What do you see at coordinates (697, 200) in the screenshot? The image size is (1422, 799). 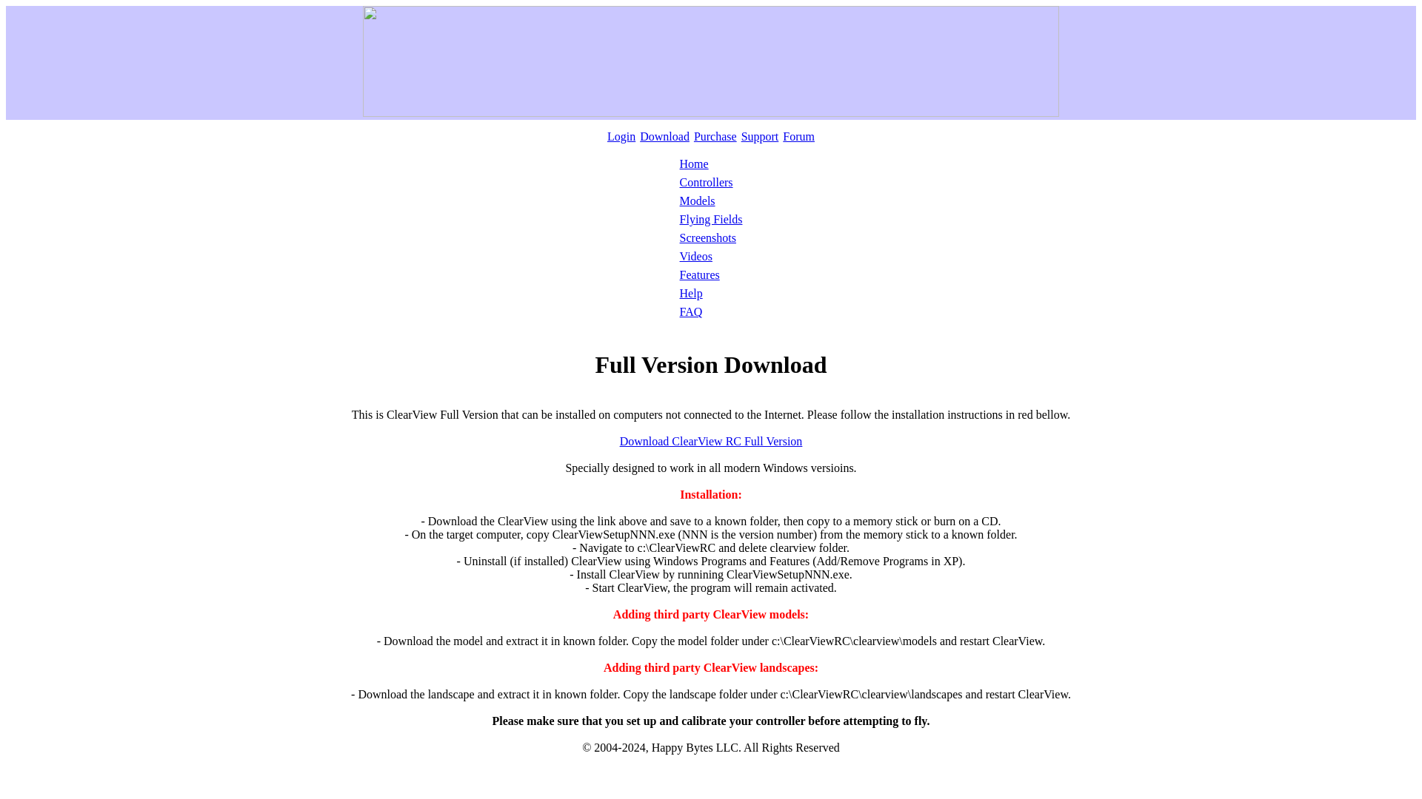 I see `Models` at bounding box center [697, 200].